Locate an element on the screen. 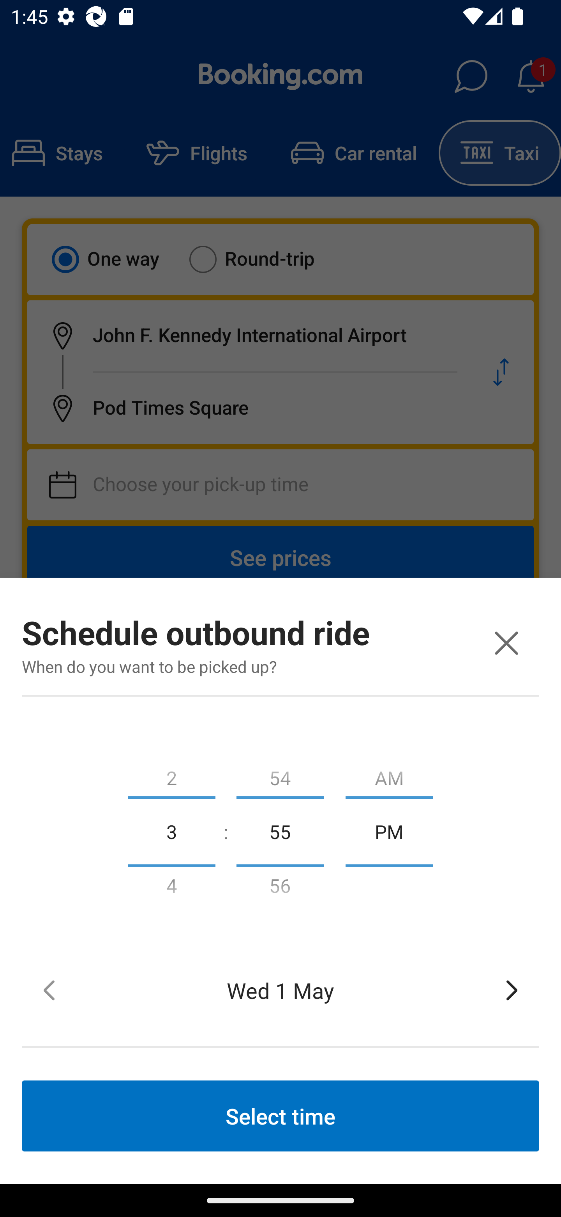 This screenshot has width=561, height=1217. 54 is located at coordinates (280, 775).